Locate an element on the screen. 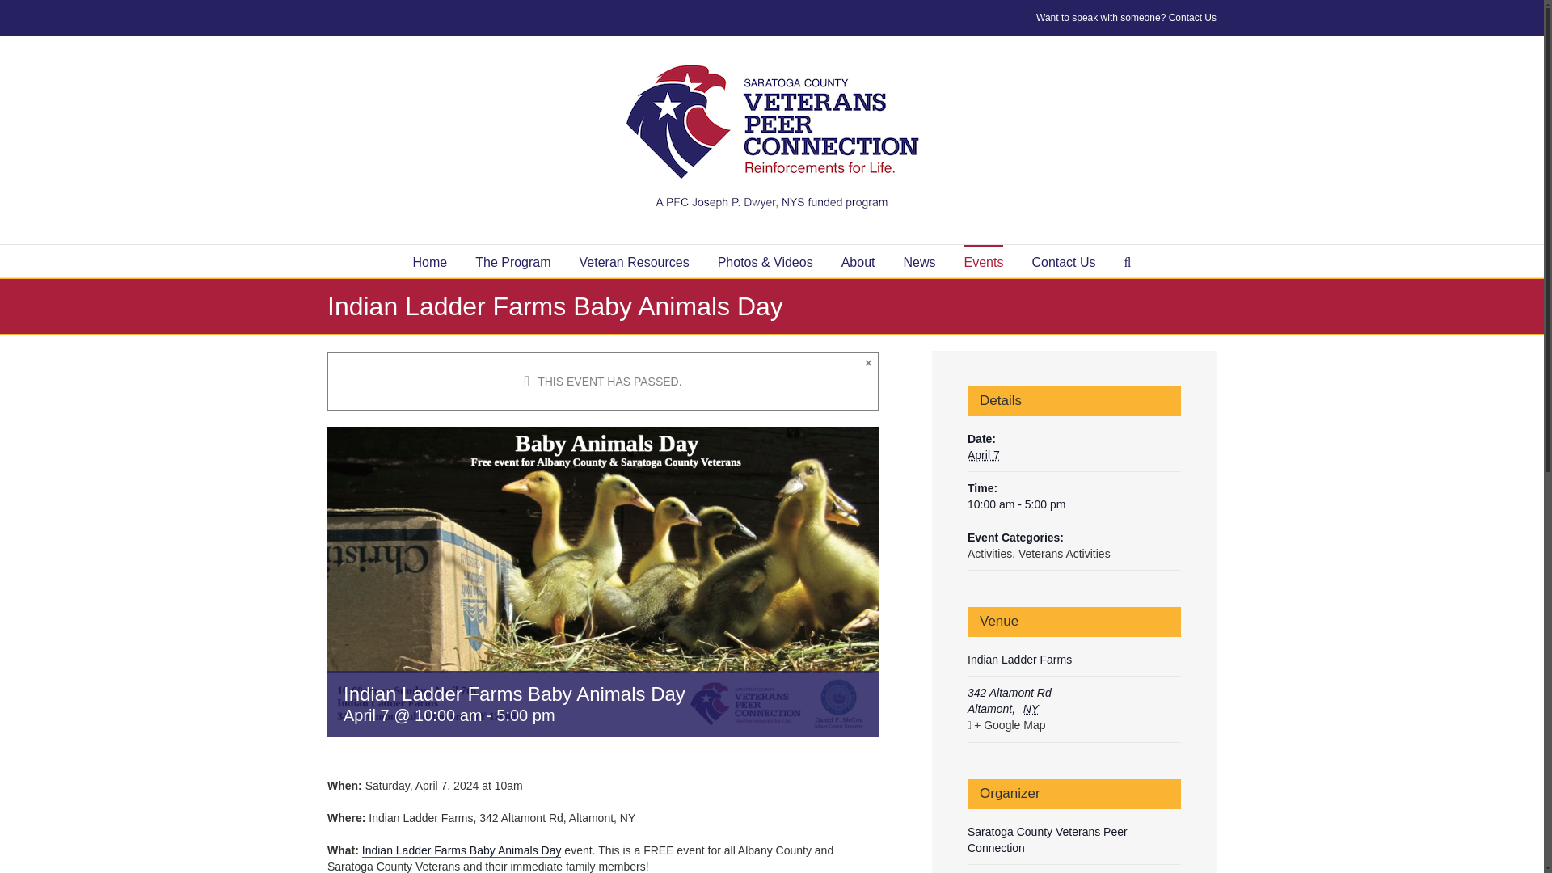 This screenshot has height=873, width=1552. News is located at coordinates (919, 261).